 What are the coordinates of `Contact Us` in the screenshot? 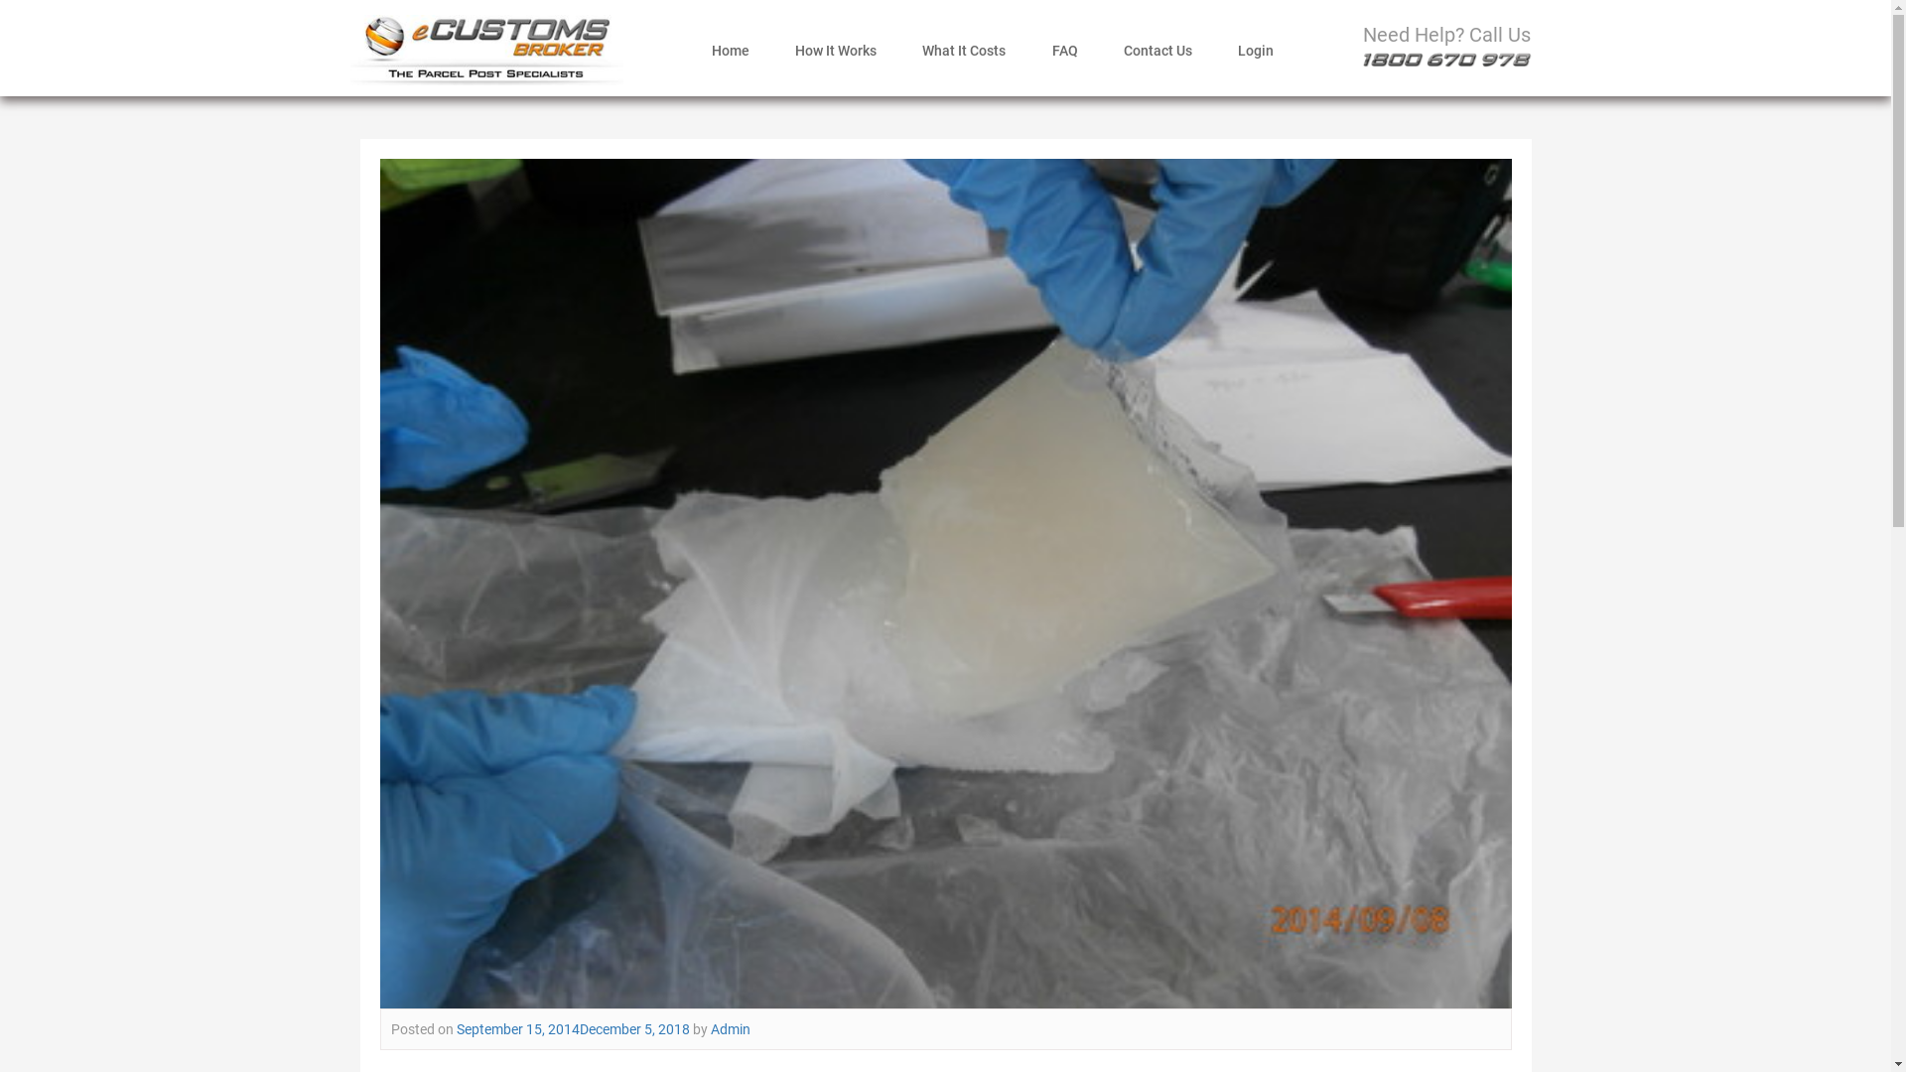 It's located at (1157, 51).